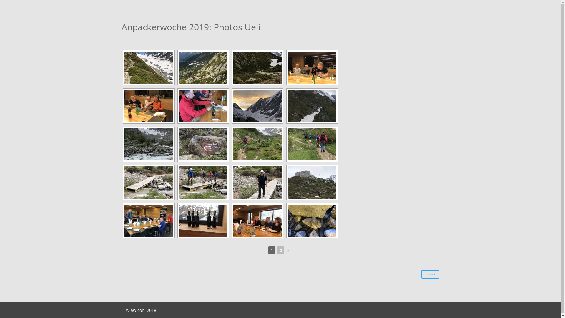 The image size is (565, 318). What do you see at coordinates (281, 250) in the screenshot?
I see `2` at bounding box center [281, 250].